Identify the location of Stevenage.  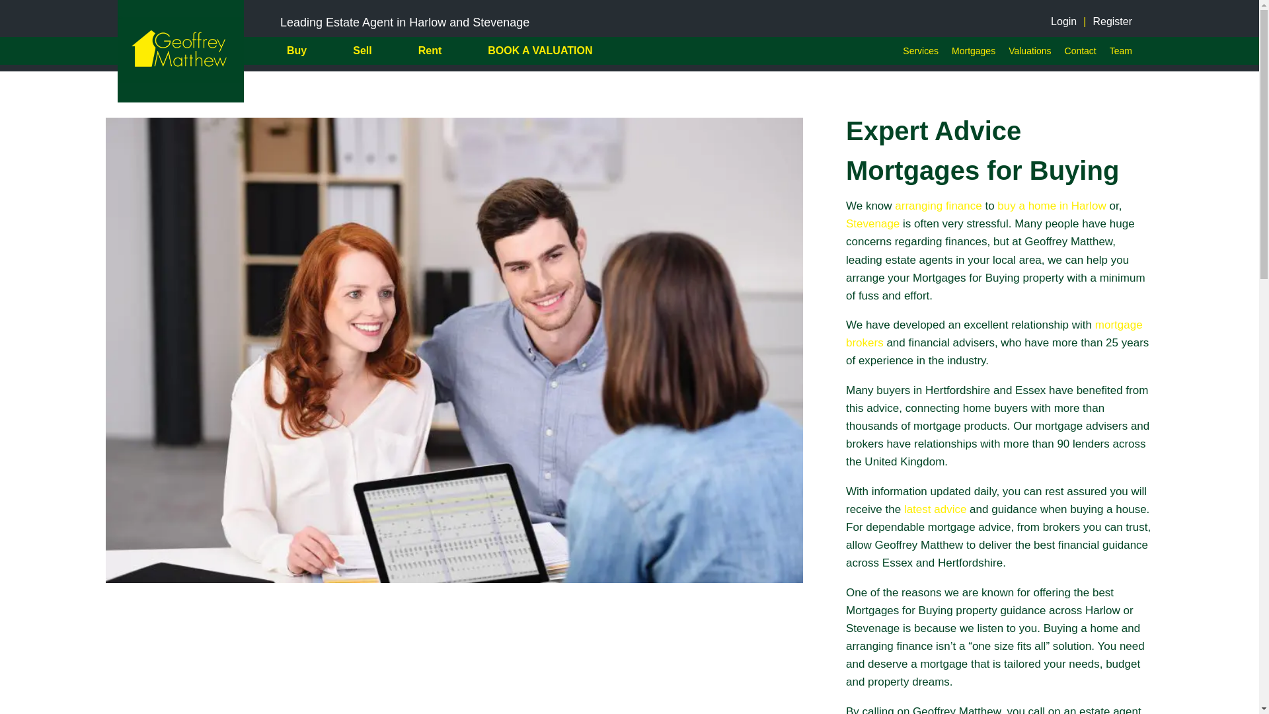
(872, 223).